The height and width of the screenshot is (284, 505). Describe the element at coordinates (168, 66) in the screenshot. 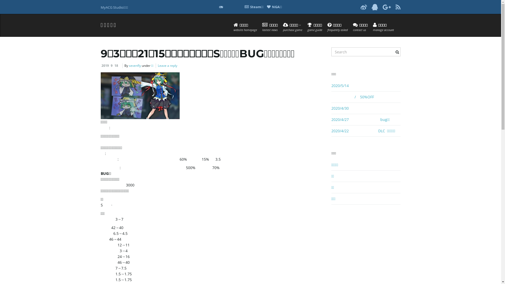

I see `Leave a reply` at that location.